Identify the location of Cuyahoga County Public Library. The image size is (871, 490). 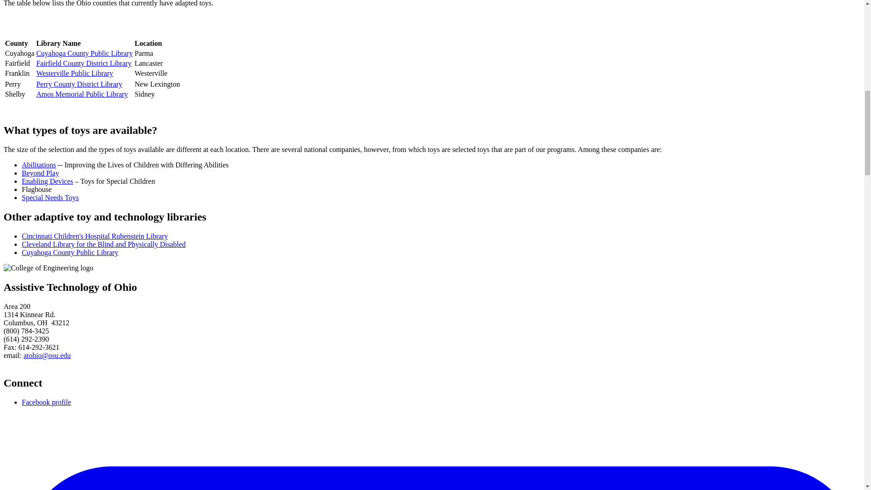
(70, 252).